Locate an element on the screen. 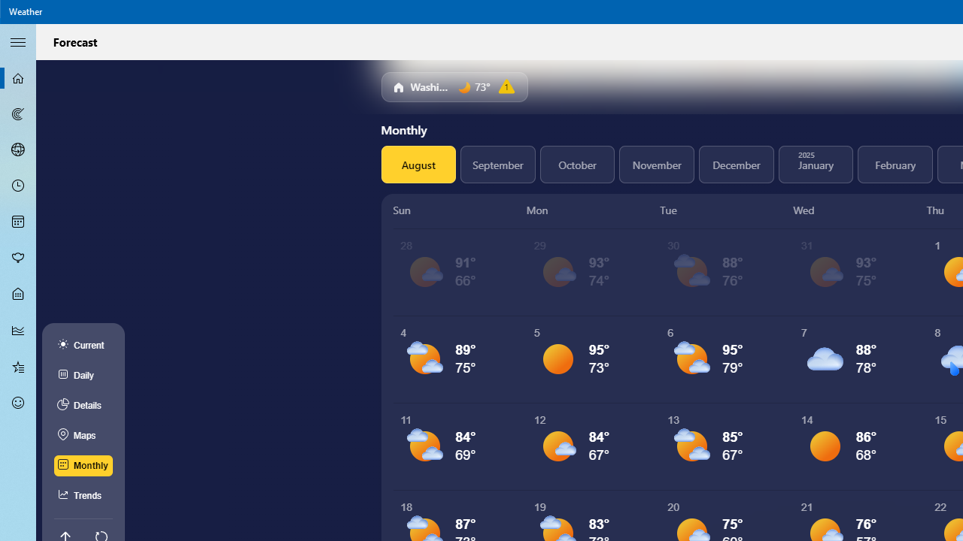 The height and width of the screenshot is (541, 963). Monthly Forecast - Not Selected is located at coordinates (18, 222).